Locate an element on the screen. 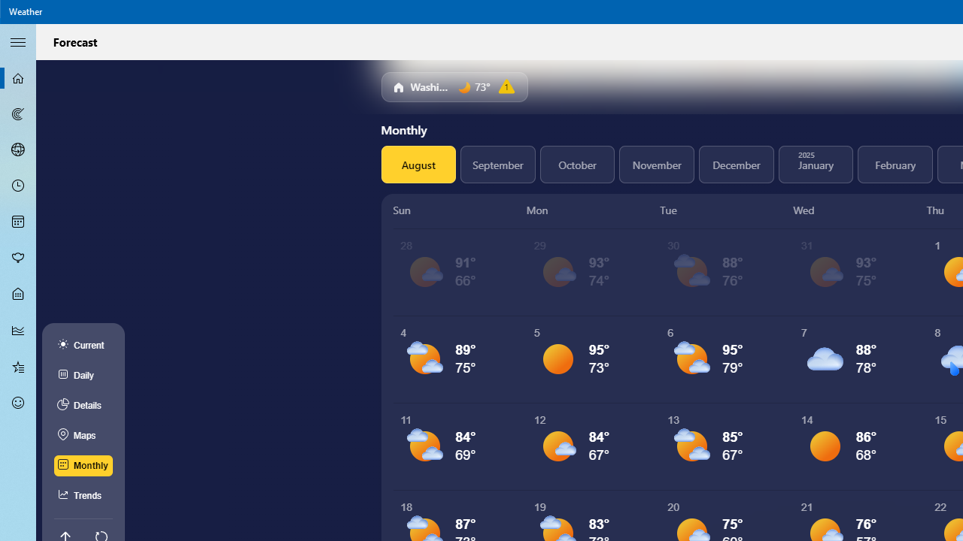 The height and width of the screenshot is (541, 963). Monthly Forecast - Not Selected is located at coordinates (18, 222).